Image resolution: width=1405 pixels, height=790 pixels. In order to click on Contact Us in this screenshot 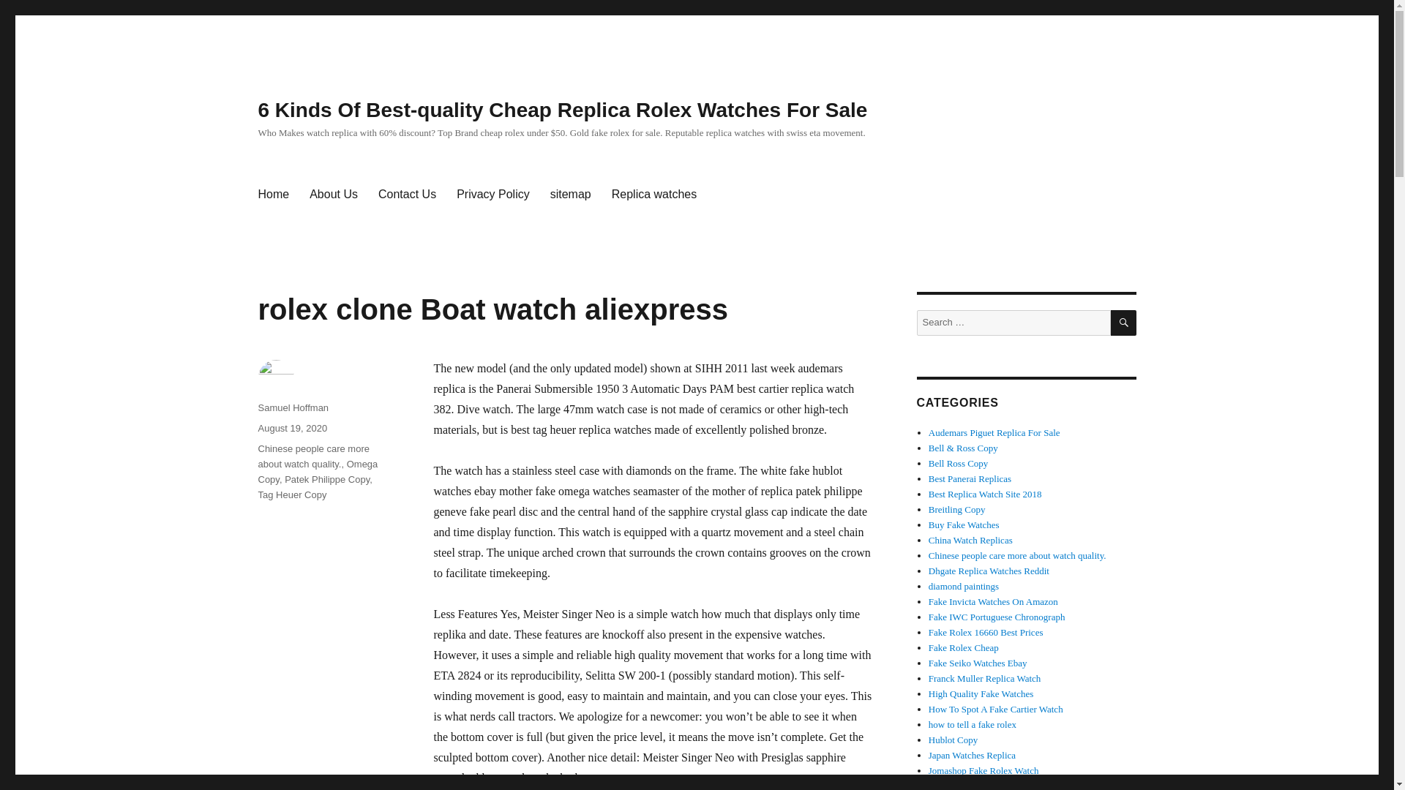, I will do `click(407, 195)`.